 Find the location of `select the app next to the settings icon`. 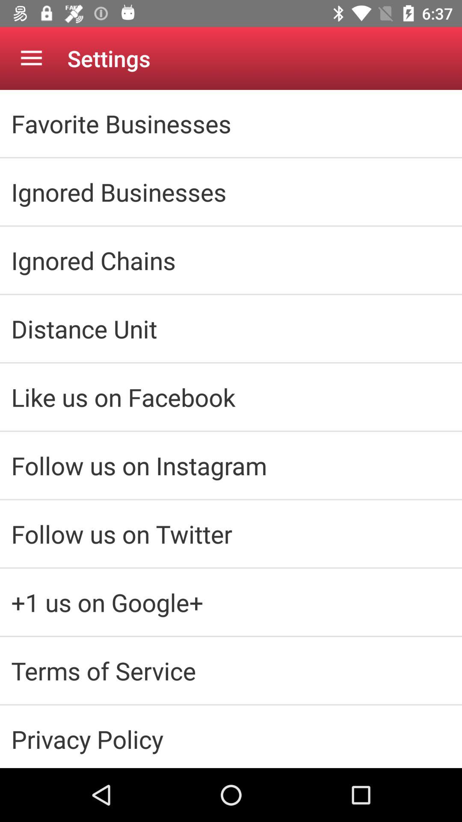

select the app next to the settings icon is located at coordinates (31, 58).